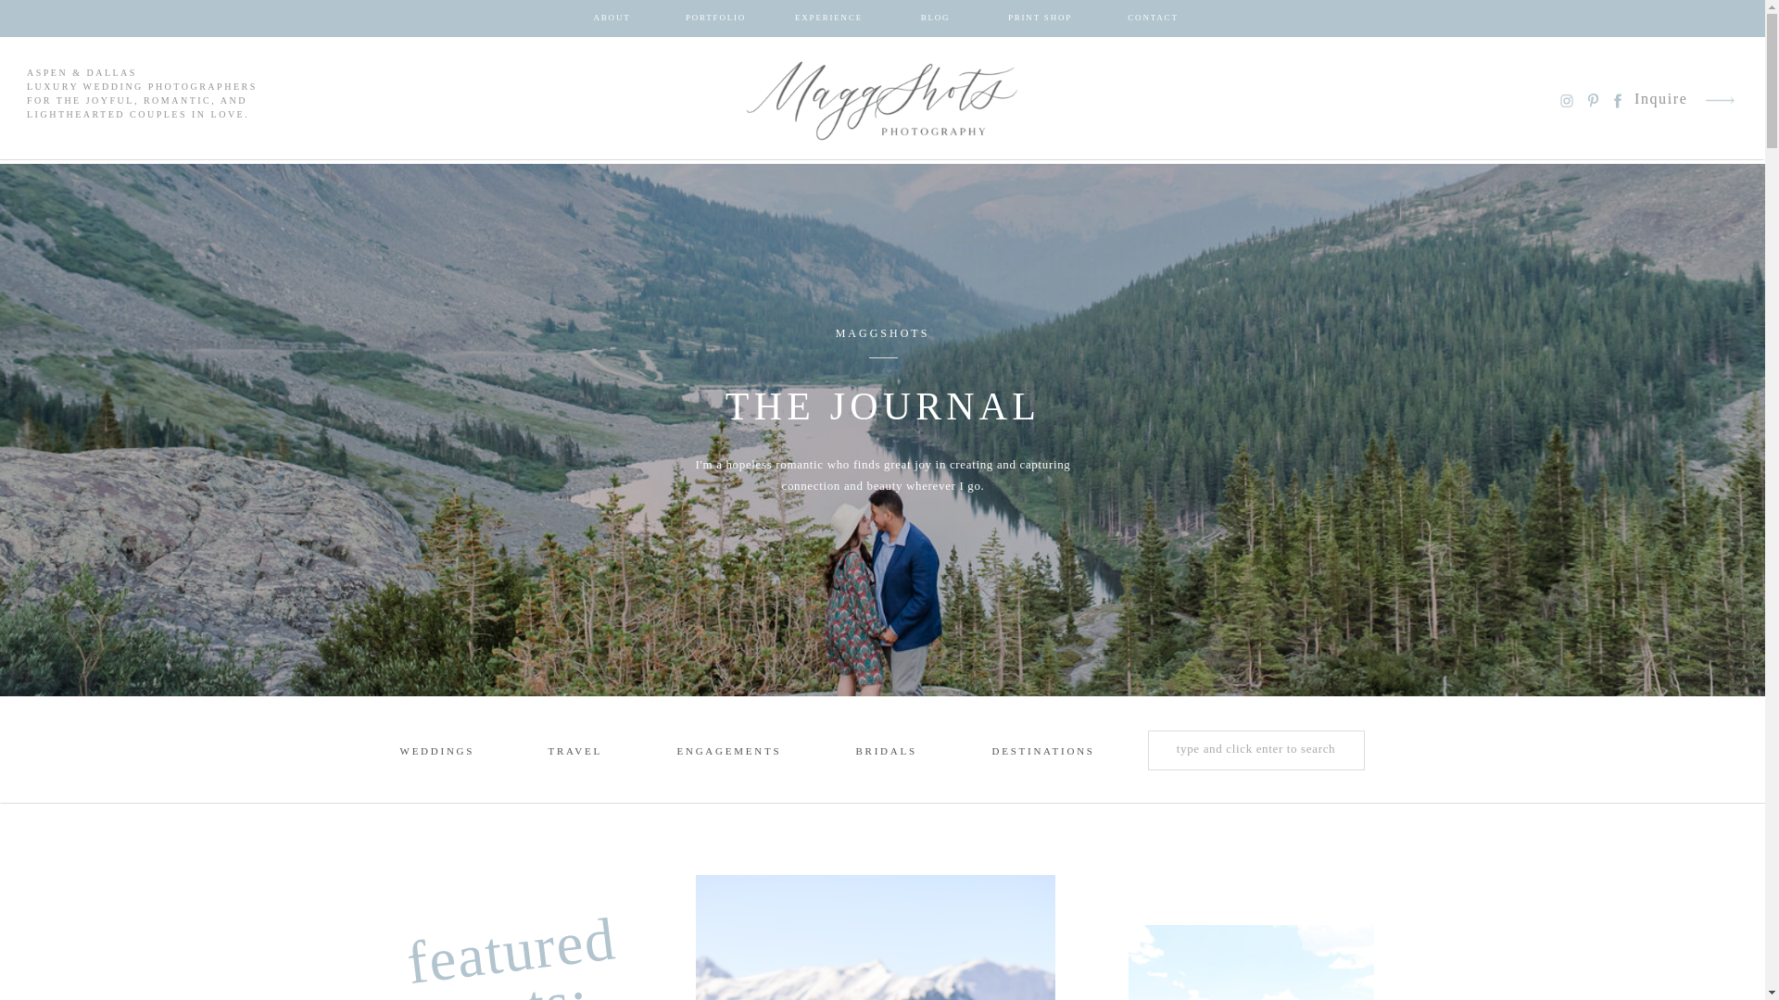 The height and width of the screenshot is (1000, 1779). What do you see at coordinates (1719, 100) in the screenshot?
I see `arrow` at bounding box center [1719, 100].